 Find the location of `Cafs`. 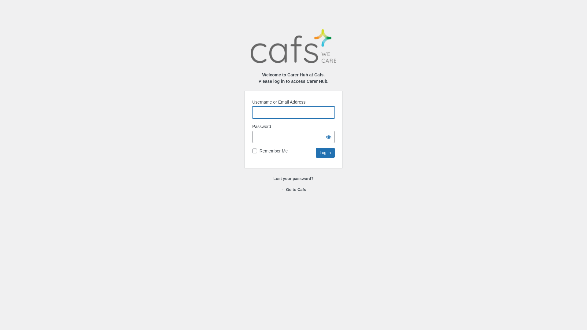

Cafs is located at coordinates (293, 47).